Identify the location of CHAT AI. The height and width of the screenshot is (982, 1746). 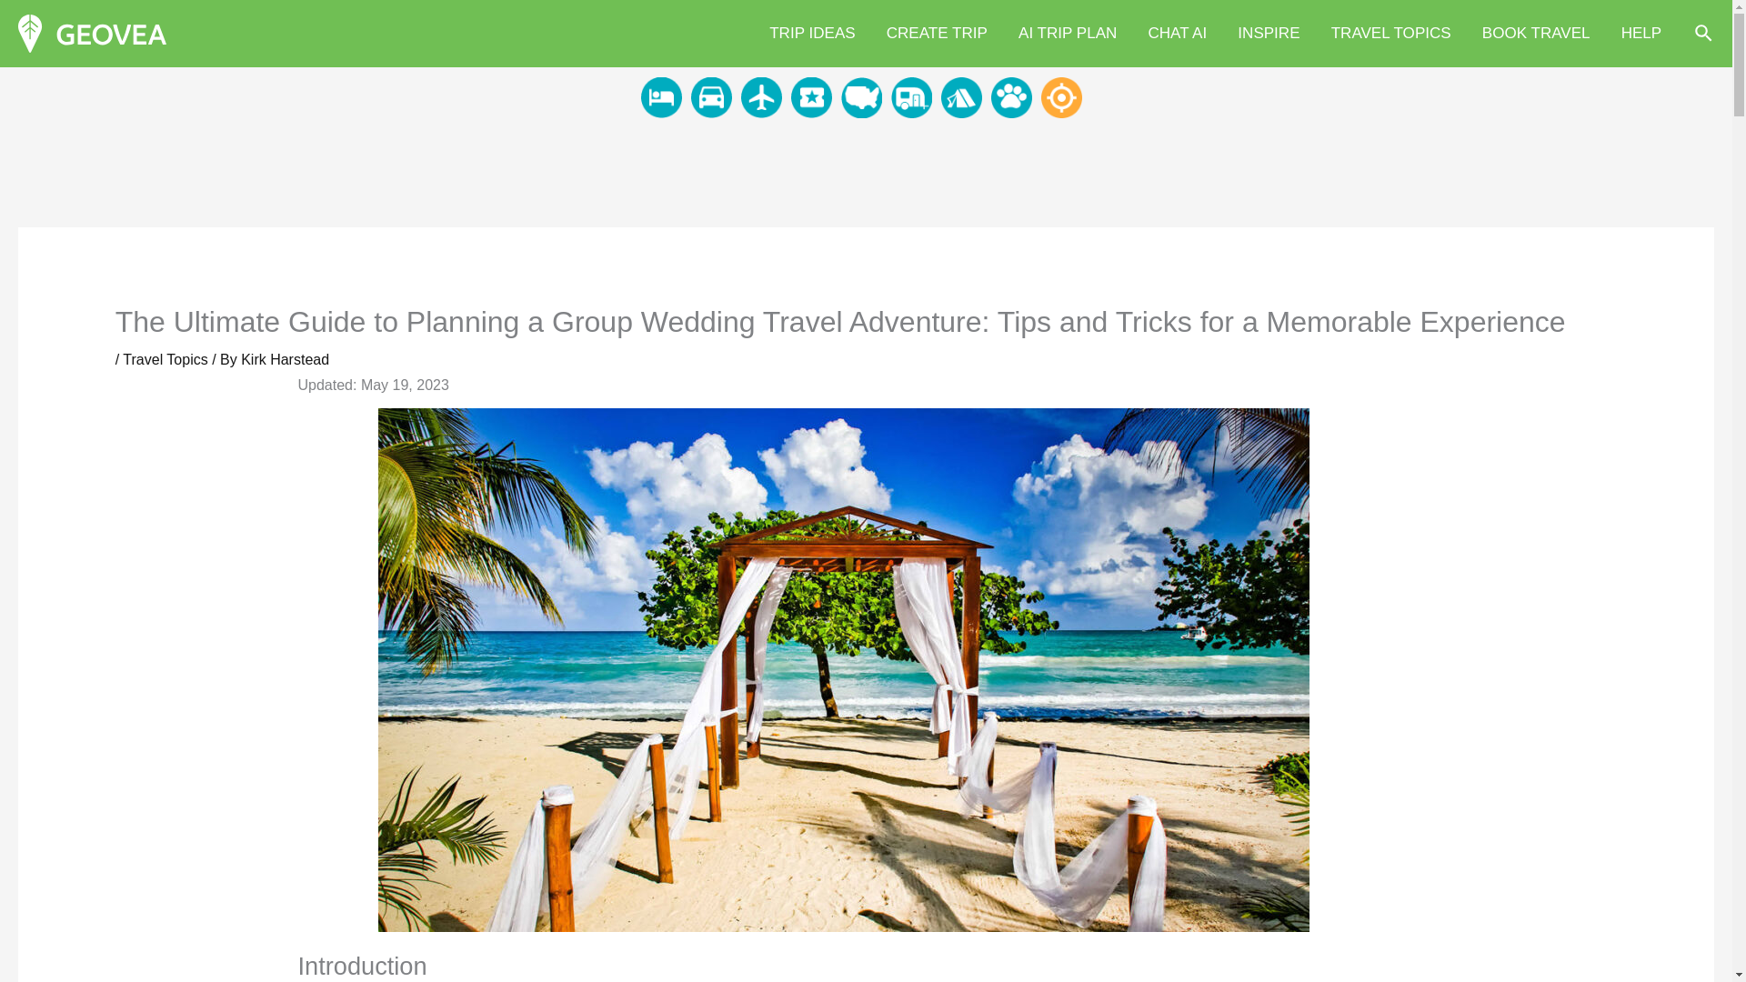
(1177, 34).